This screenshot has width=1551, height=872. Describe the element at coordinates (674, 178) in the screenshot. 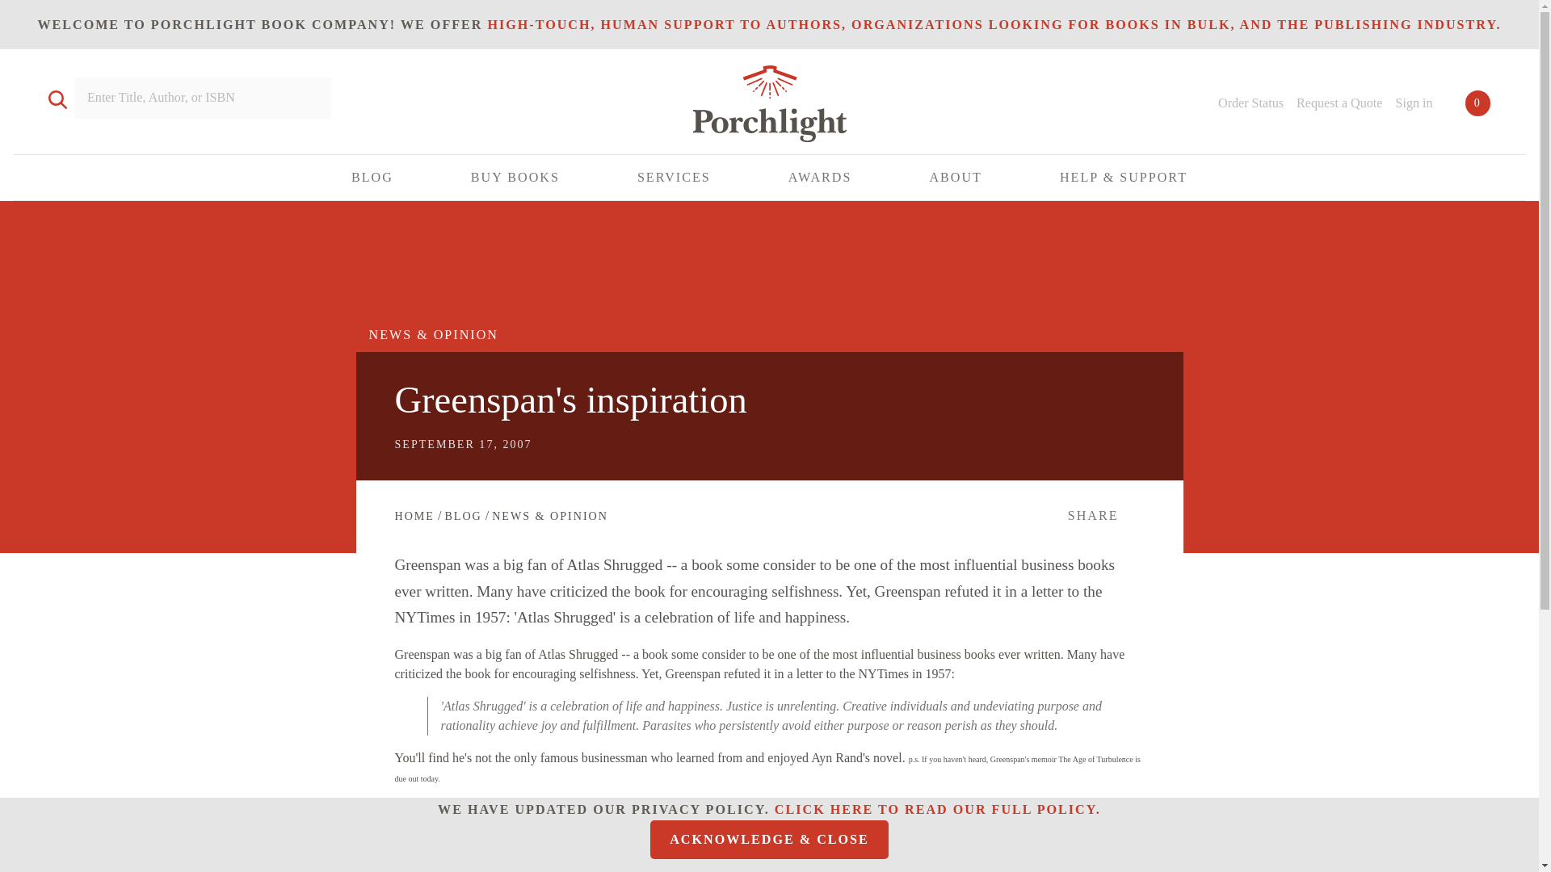

I see `SERVICES` at that location.